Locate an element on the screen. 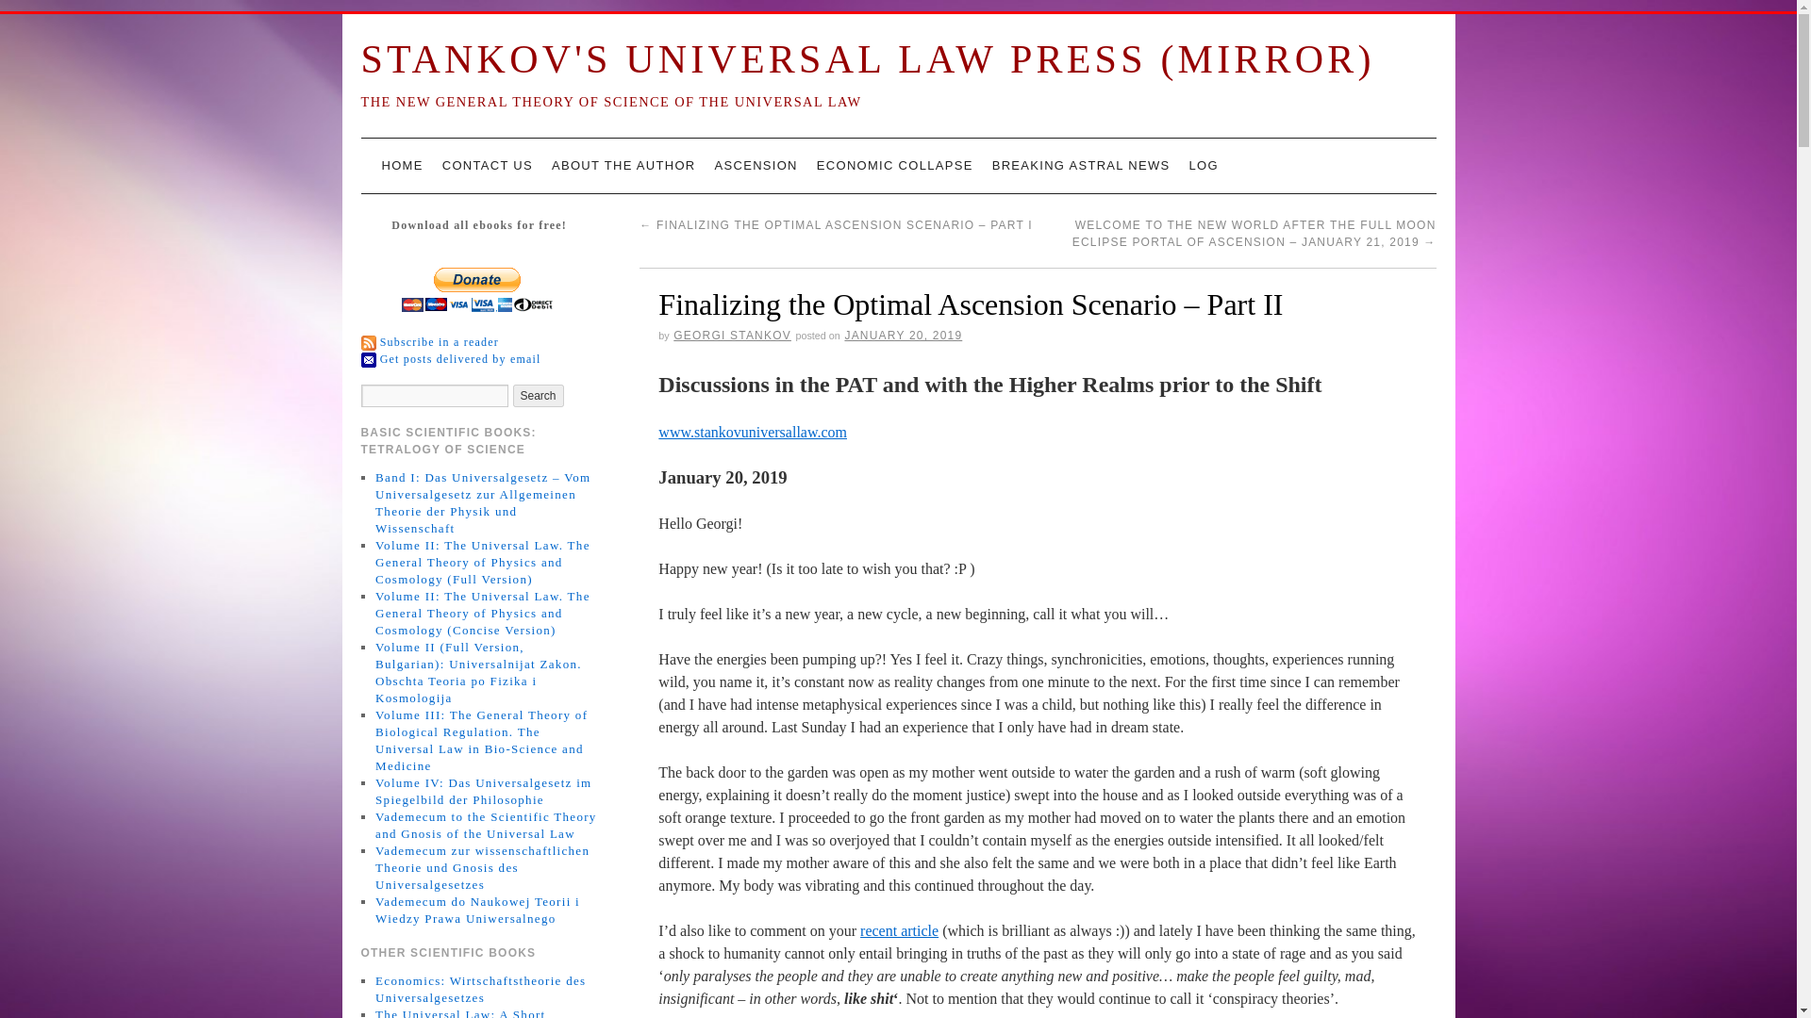  stankovuniversallaw.com is located at coordinates (1043, 19).